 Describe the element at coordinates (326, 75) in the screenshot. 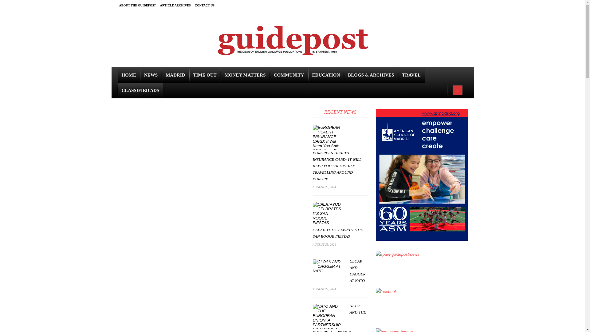

I see `EDUCATION` at that location.